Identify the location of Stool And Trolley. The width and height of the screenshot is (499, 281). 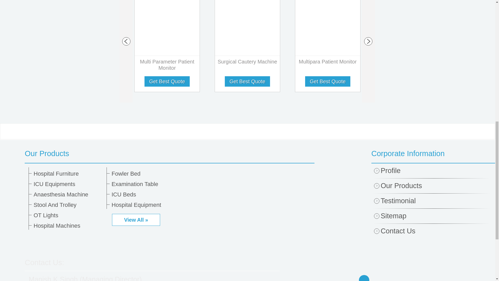
(68, 205).